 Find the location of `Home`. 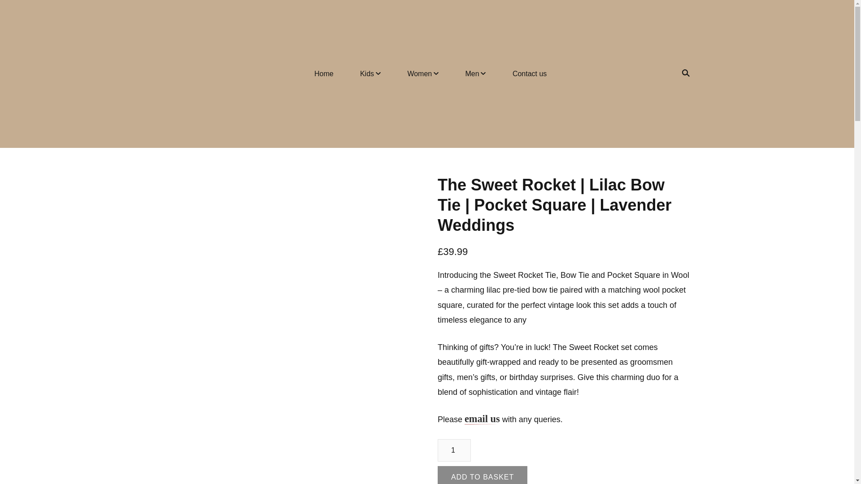

Home is located at coordinates (324, 74).